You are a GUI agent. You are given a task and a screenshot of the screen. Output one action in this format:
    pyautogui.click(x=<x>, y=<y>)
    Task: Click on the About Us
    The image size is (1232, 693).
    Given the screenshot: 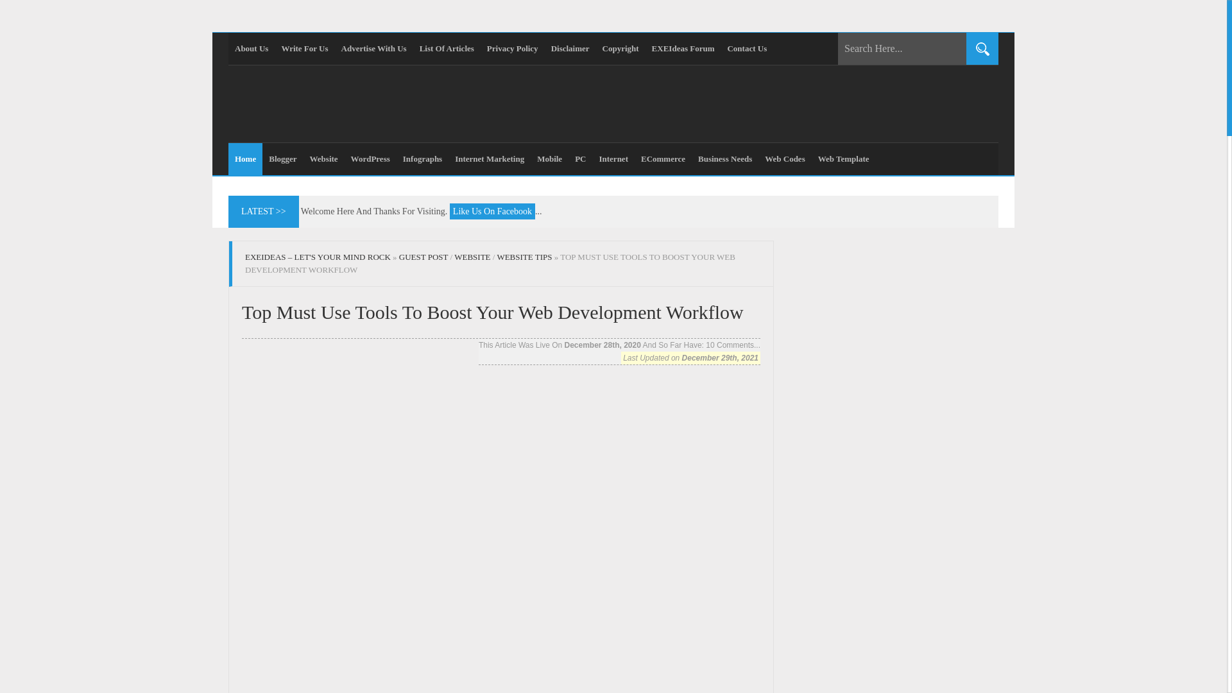 What is the action you would take?
    pyautogui.click(x=252, y=49)
    